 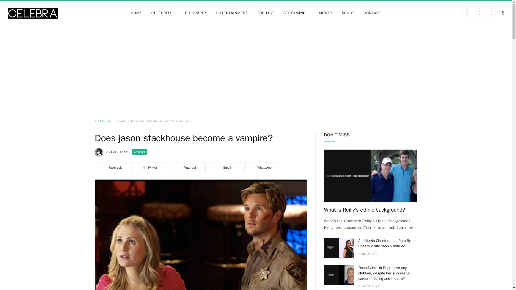 I want to click on Facebook, so click(x=467, y=13).